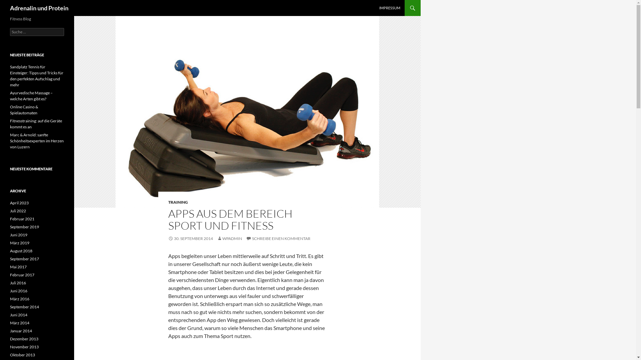 This screenshot has width=641, height=360. Describe the element at coordinates (21, 331) in the screenshot. I see `Januar 2014` at that location.